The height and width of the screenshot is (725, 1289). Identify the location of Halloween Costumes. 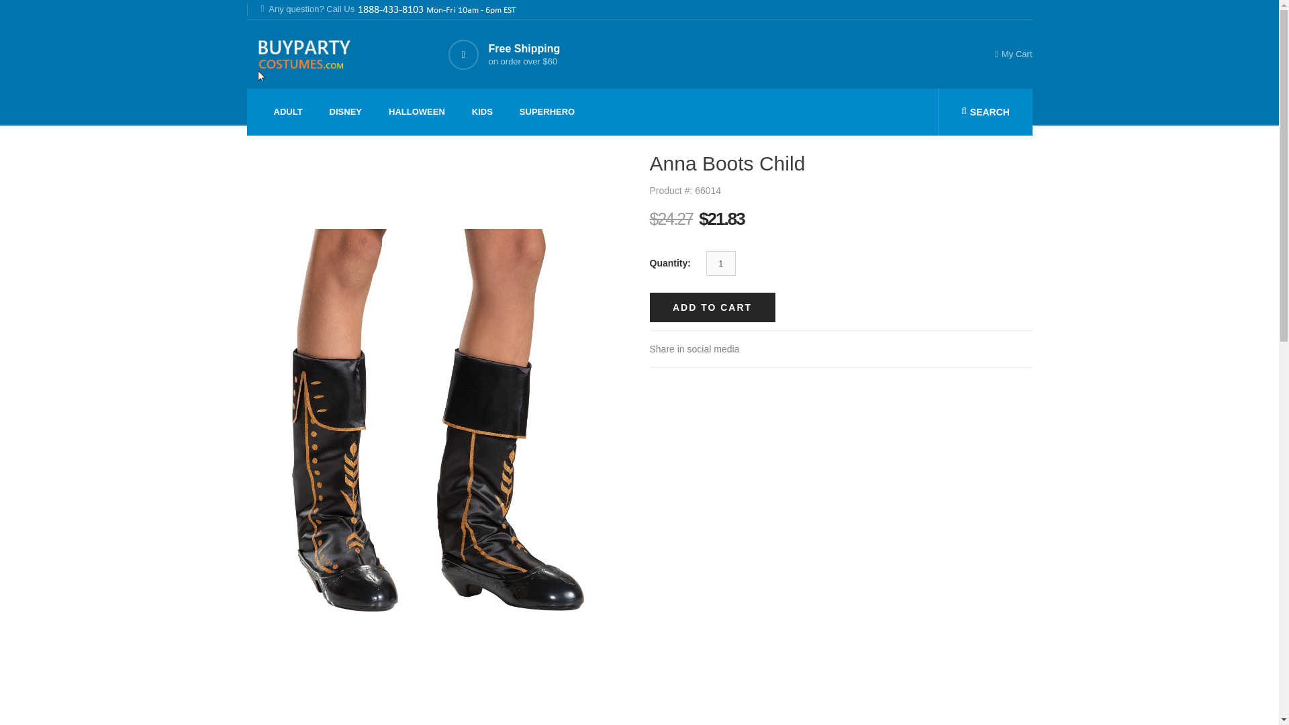
(416, 111).